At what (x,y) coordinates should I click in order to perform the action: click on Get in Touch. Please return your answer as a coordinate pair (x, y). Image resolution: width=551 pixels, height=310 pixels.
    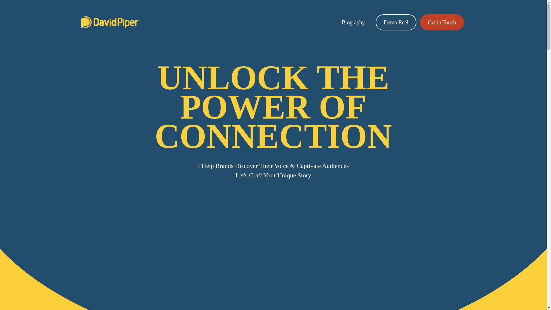
    Looking at the image, I should click on (442, 22).